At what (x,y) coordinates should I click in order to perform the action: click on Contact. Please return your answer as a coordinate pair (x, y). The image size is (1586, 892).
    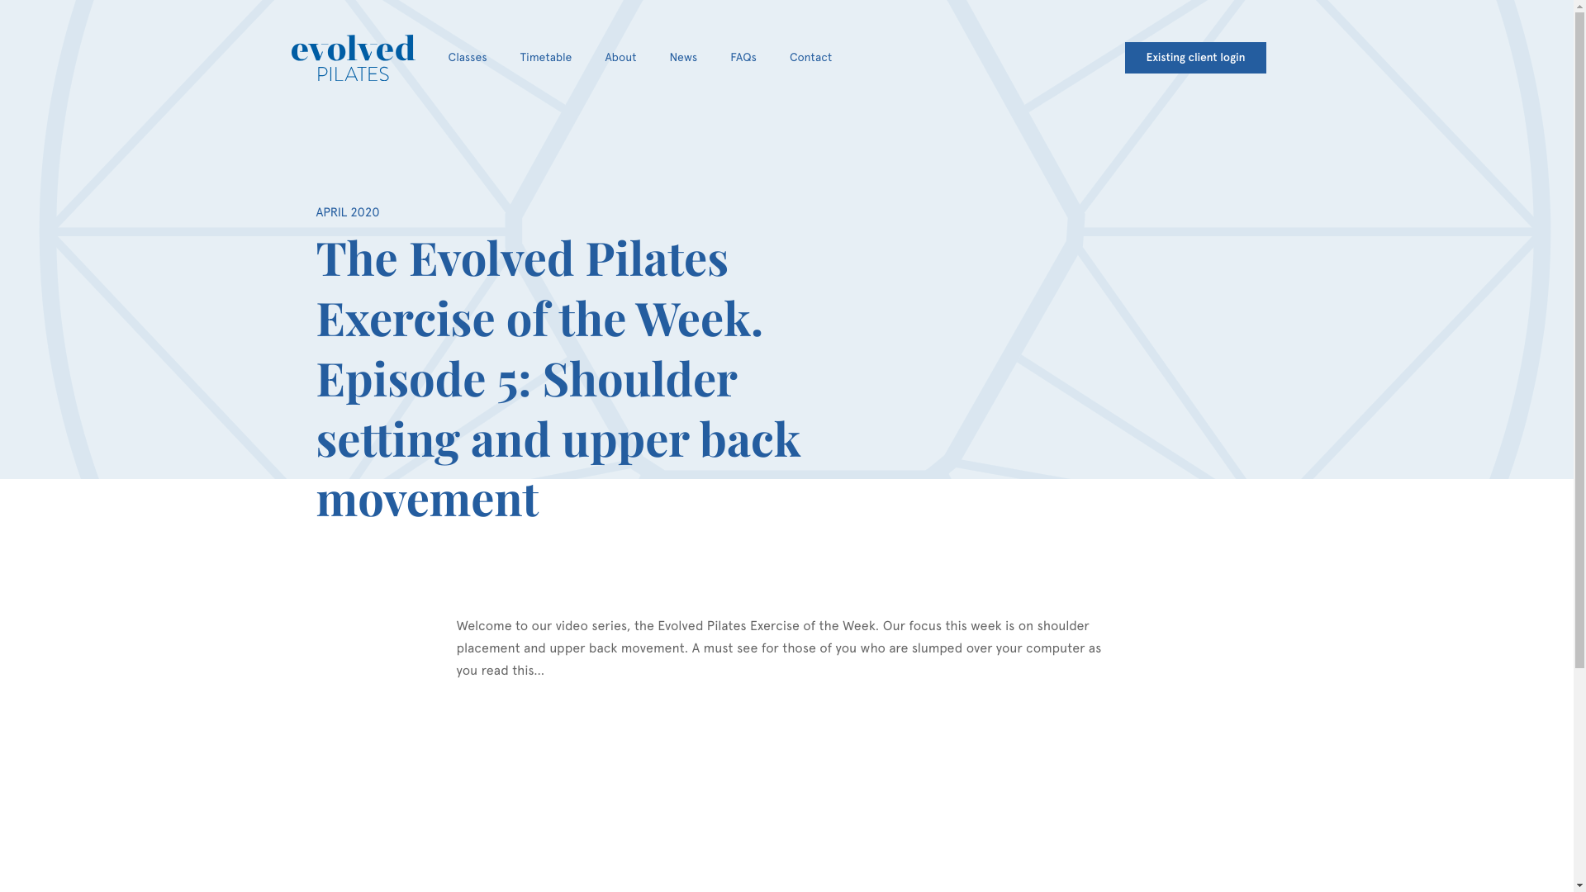
    Looking at the image, I should click on (811, 58).